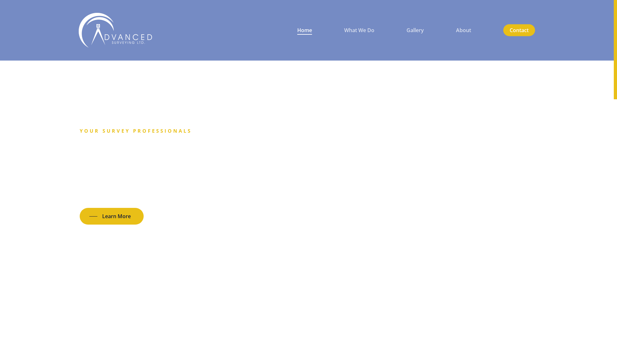 This screenshot has width=617, height=347. What do you see at coordinates (359, 30) in the screenshot?
I see `What We Do` at bounding box center [359, 30].